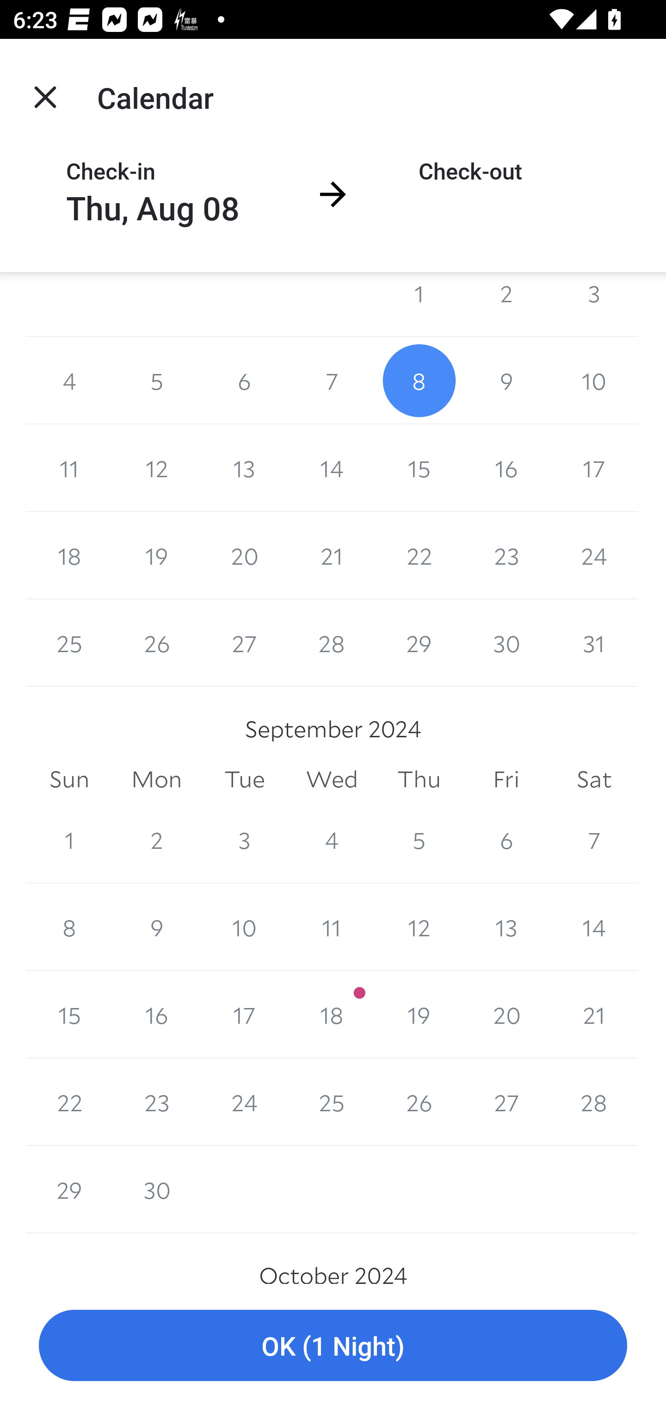  What do you see at coordinates (506, 380) in the screenshot?
I see `9 9 August 2024` at bounding box center [506, 380].